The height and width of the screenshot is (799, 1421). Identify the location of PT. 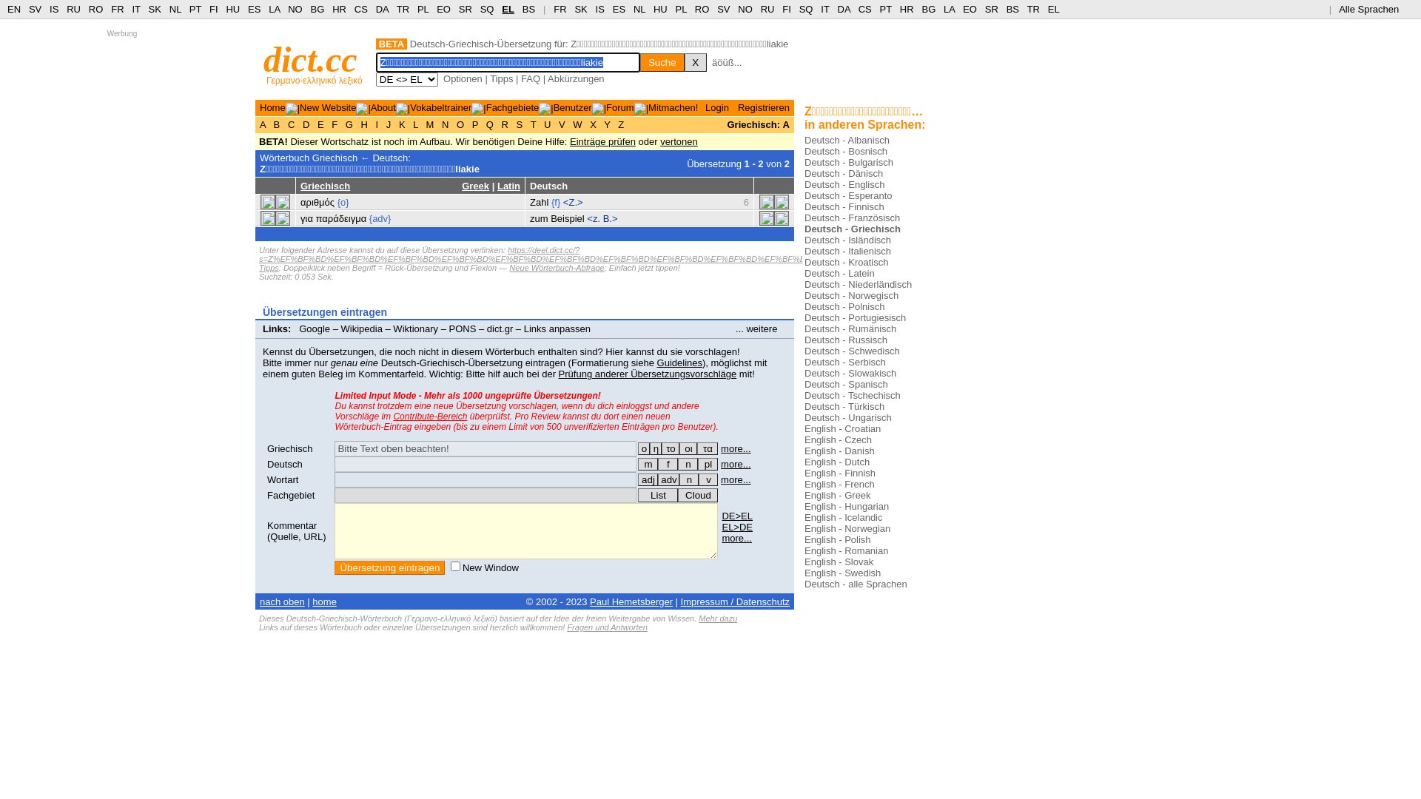
(886, 9).